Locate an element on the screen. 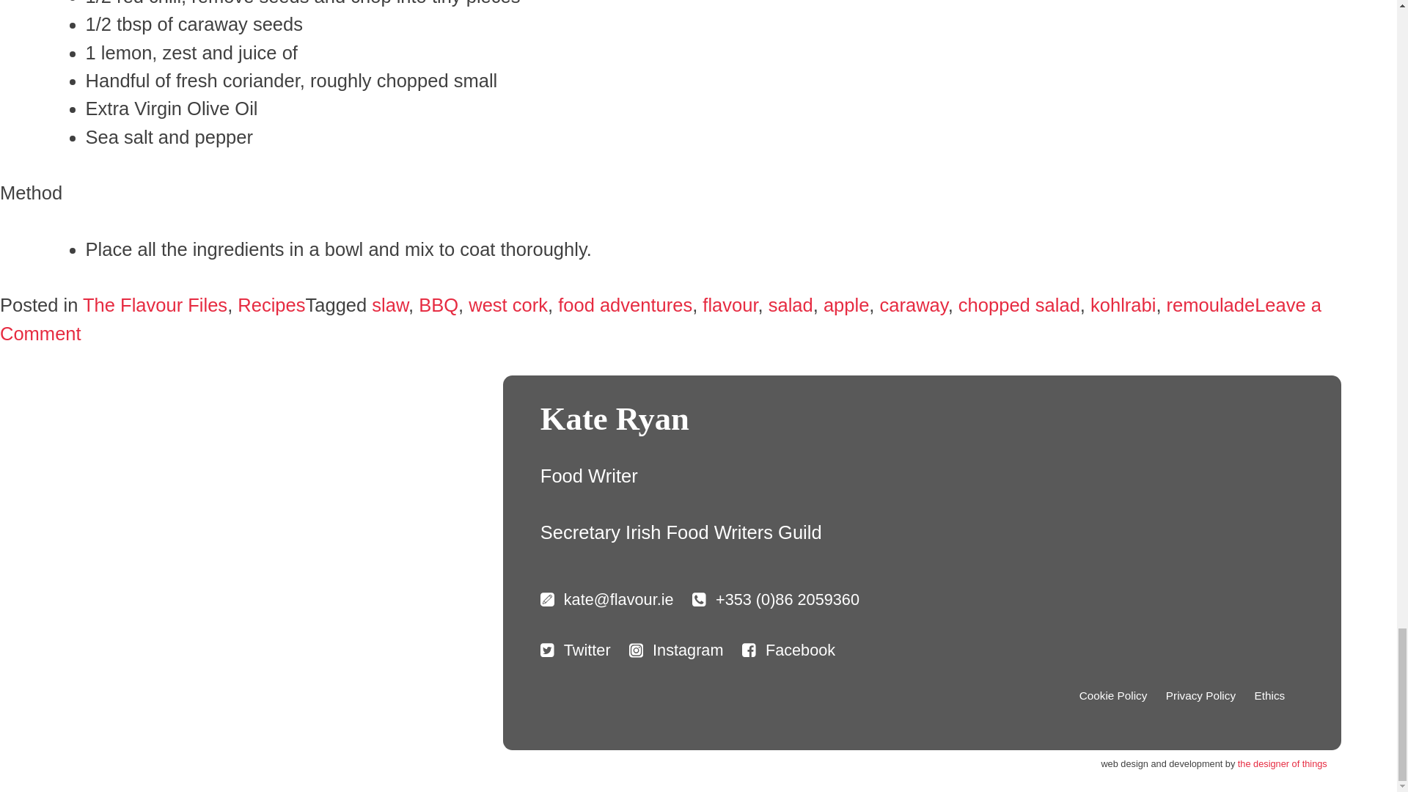 This screenshot has height=792, width=1408. The Flavour Files is located at coordinates (155, 304).